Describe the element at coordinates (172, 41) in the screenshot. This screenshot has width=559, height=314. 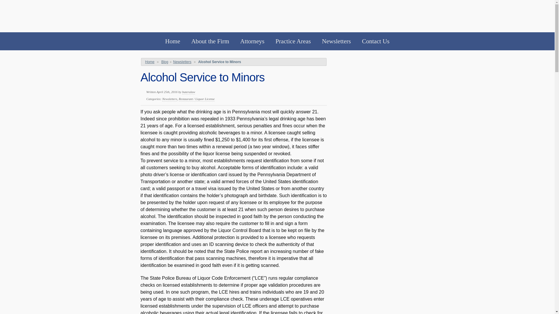
I see `Home` at that location.